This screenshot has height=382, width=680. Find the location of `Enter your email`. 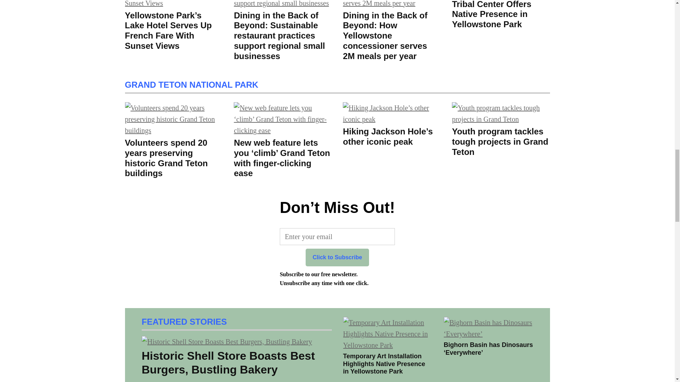

Enter your email is located at coordinates (337, 236).